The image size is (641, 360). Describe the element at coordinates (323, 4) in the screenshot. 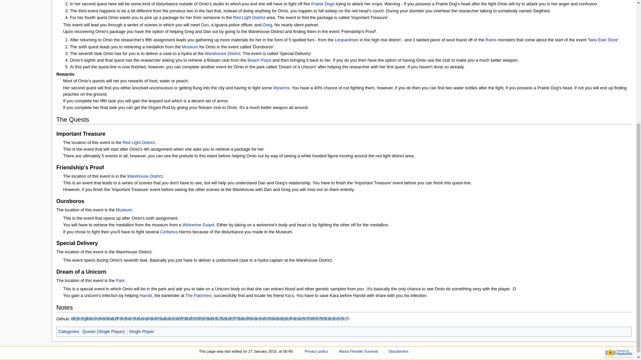

I see `Prairie Dog` at that location.